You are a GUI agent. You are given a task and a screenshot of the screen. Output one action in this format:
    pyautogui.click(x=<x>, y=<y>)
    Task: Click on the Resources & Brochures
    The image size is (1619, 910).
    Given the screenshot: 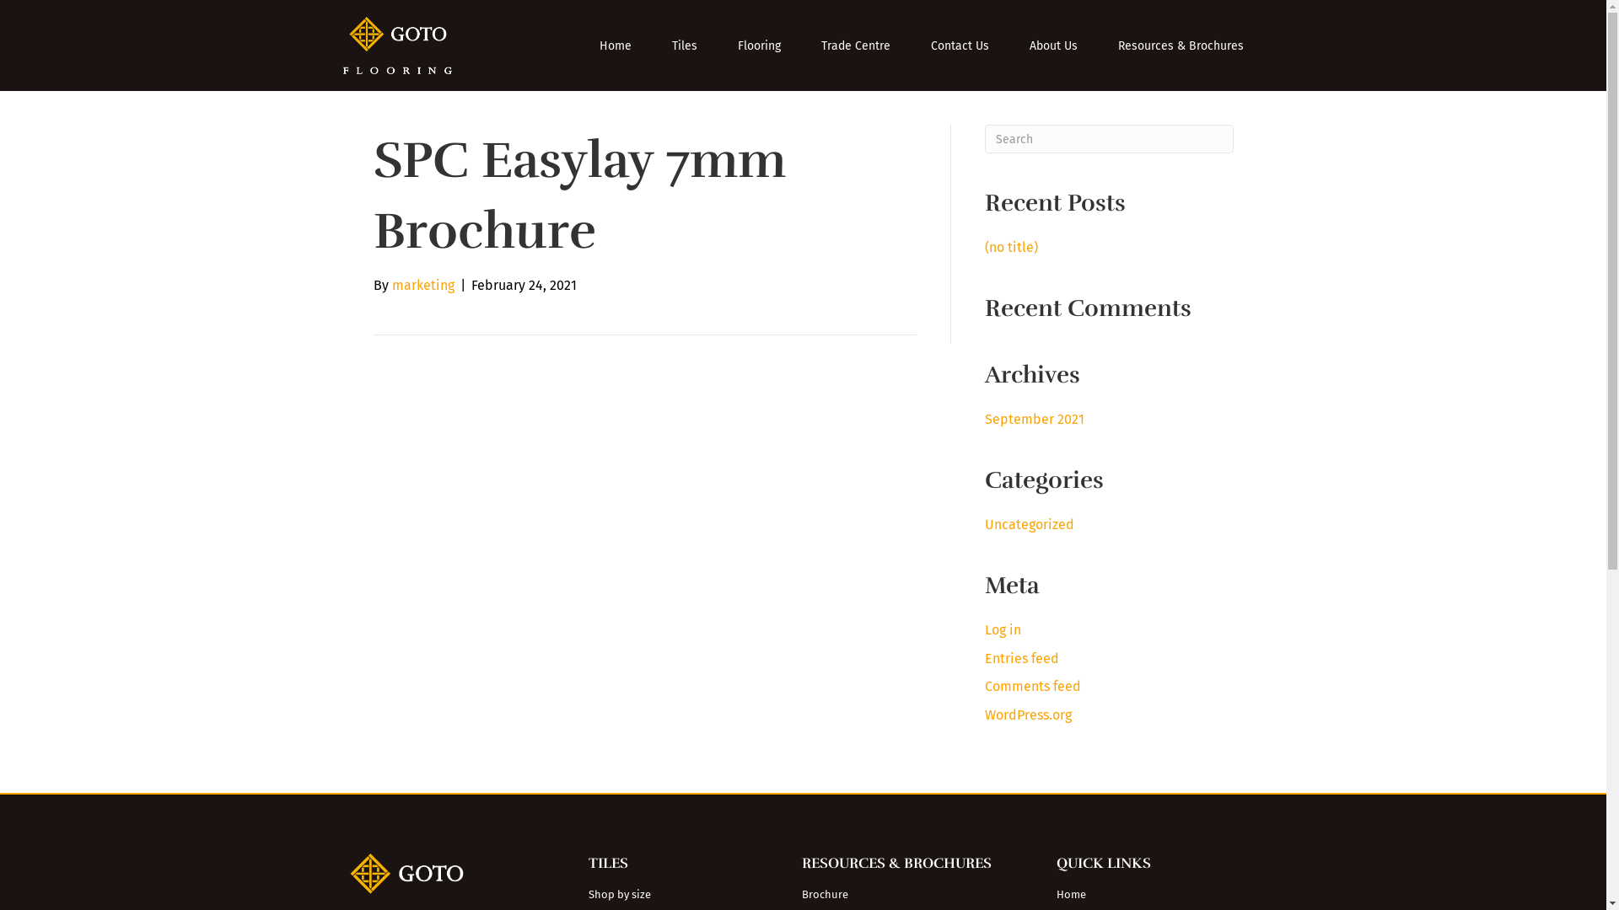 What is the action you would take?
    pyautogui.click(x=1181, y=45)
    